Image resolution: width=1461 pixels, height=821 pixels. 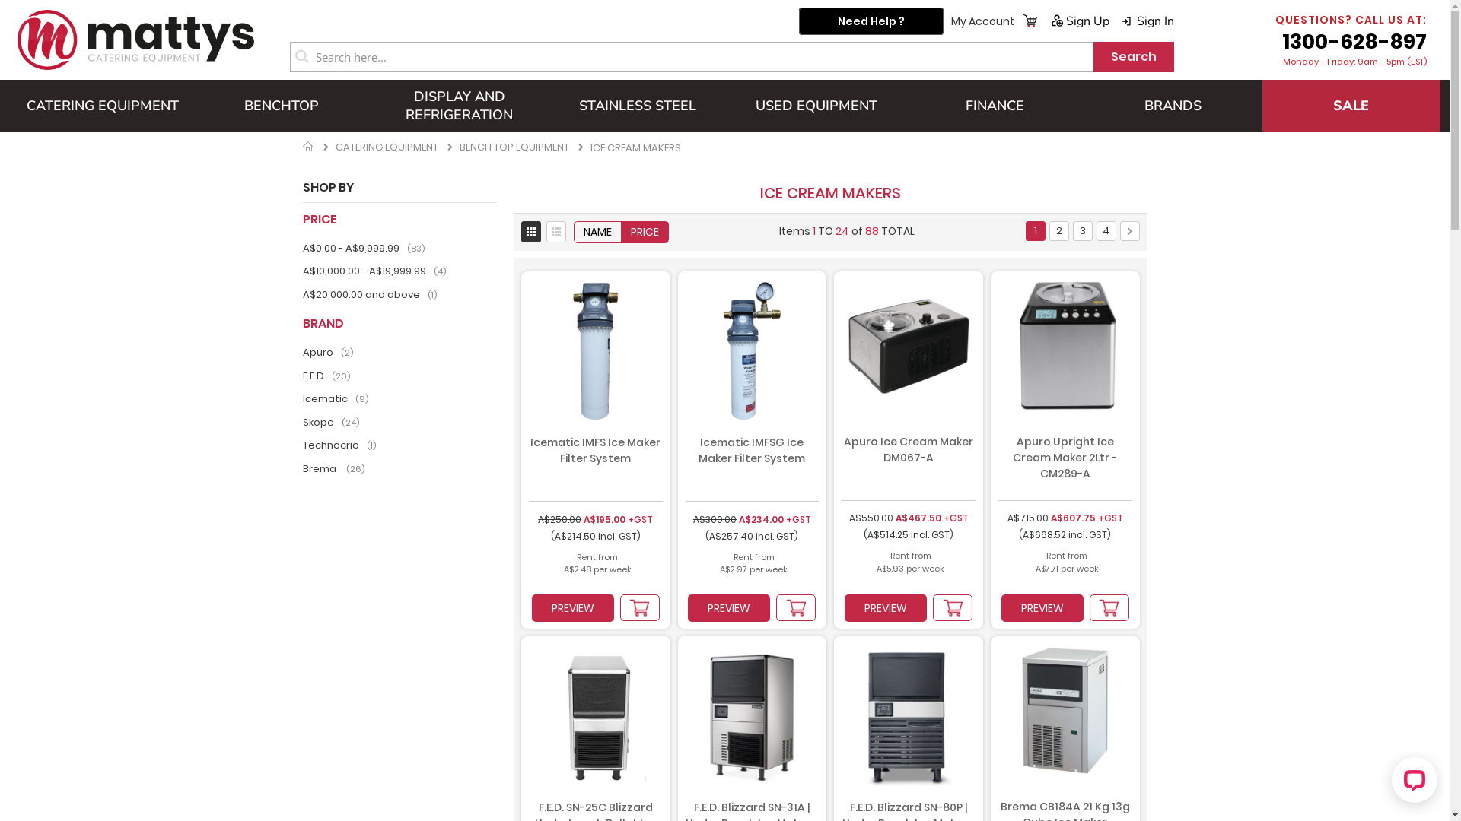 I want to click on My Account, so click(x=983, y=21).